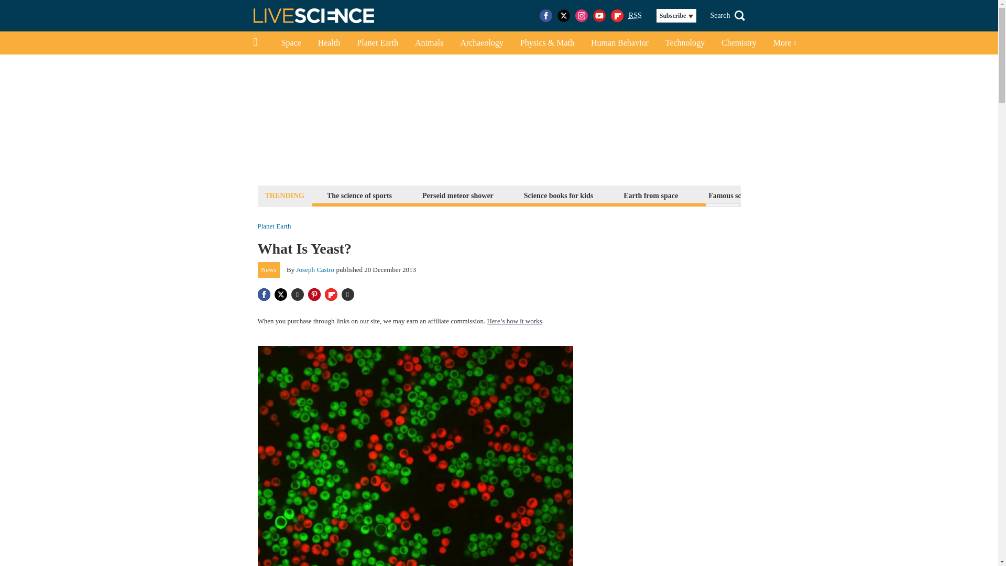 Image resolution: width=1006 pixels, height=566 pixels. Describe the element at coordinates (739, 43) in the screenshot. I see `Chemistry` at that location.